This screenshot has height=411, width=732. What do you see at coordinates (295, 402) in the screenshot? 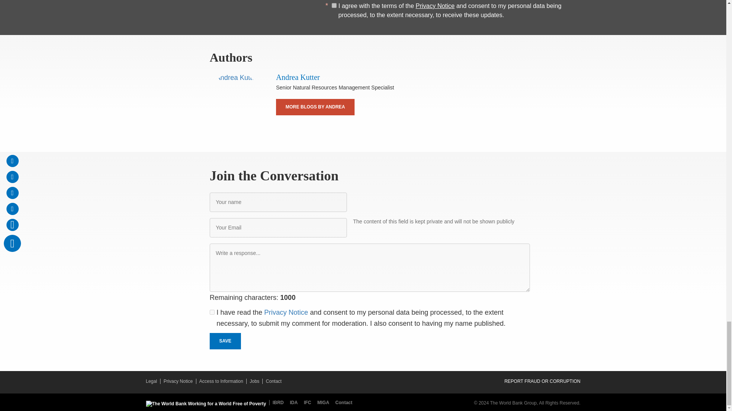
I see `IDA` at bounding box center [295, 402].